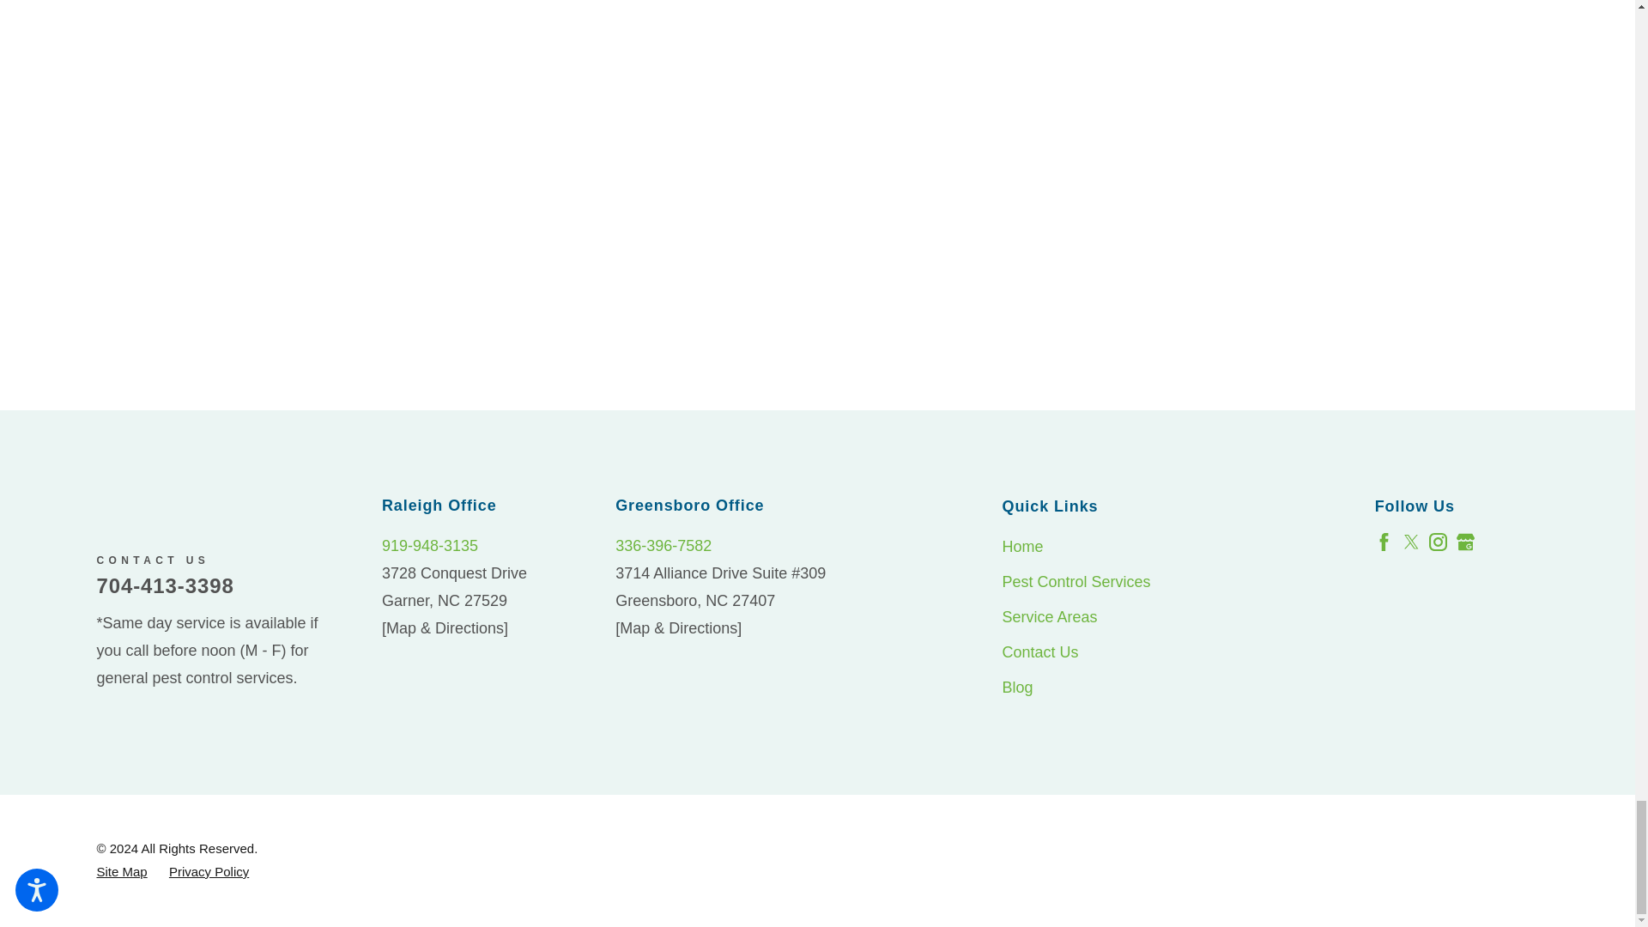 This screenshot has width=1648, height=927. Describe the element at coordinates (1437, 542) in the screenshot. I see `Instagram` at that location.